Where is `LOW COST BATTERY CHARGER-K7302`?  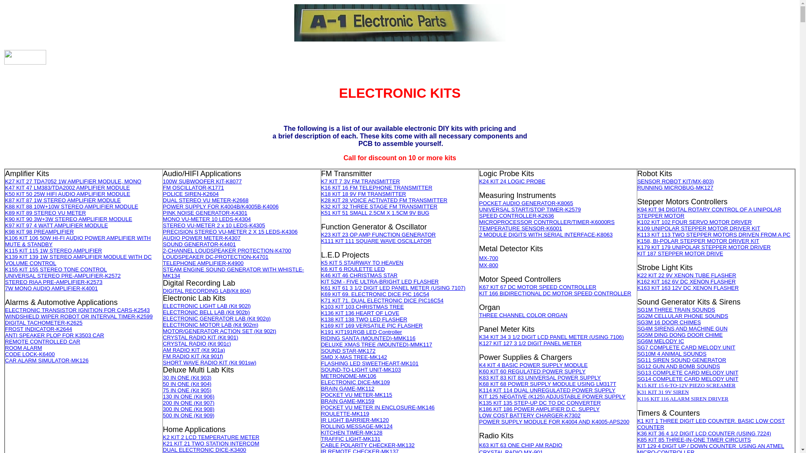 LOW COST BATTERY CHARGER-K7302 is located at coordinates (530, 415).